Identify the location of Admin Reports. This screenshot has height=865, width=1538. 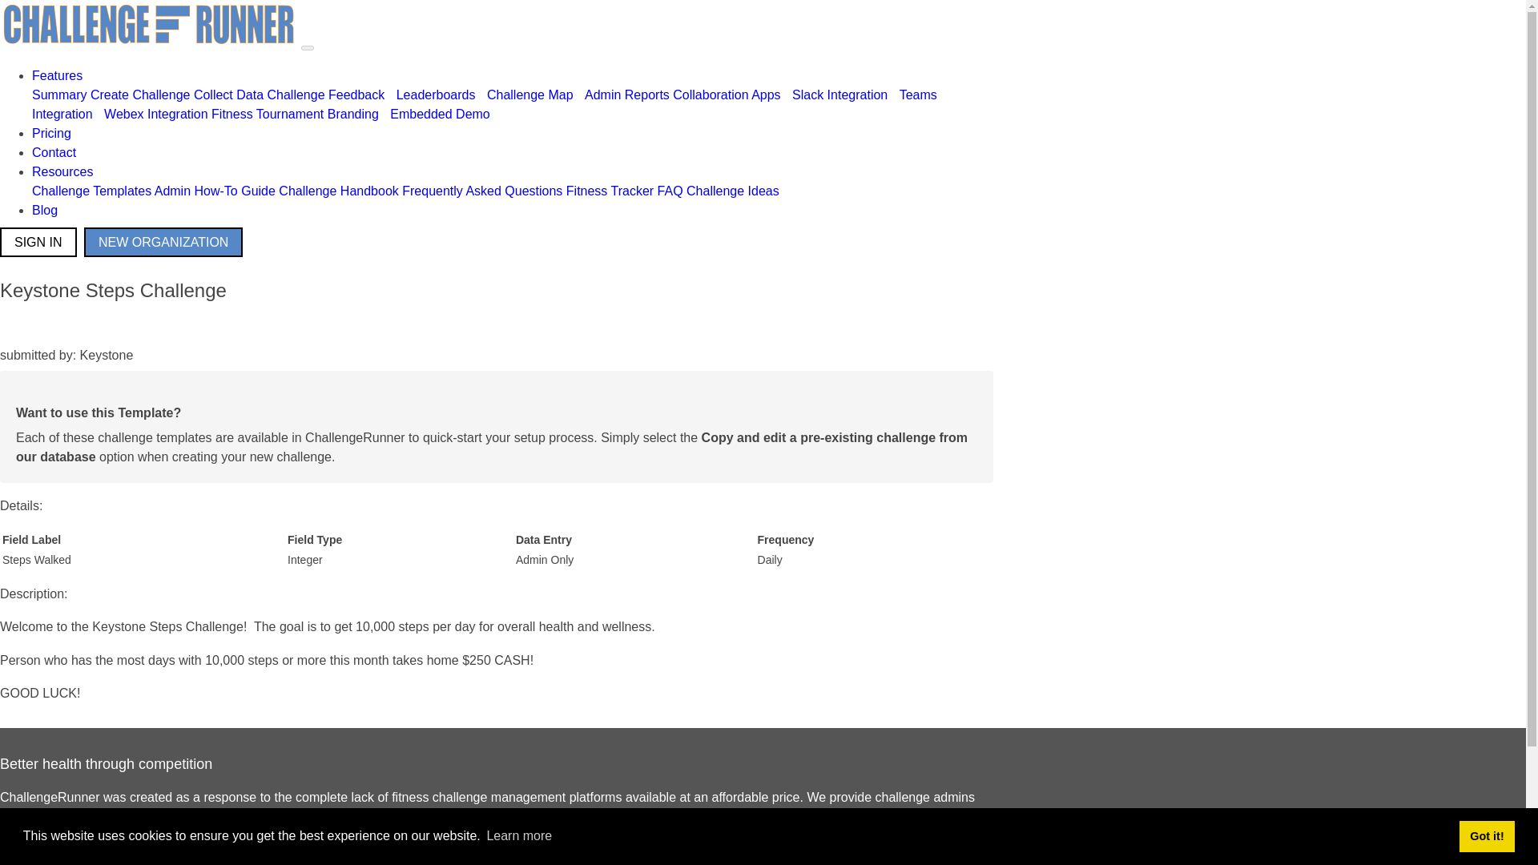
(626, 95).